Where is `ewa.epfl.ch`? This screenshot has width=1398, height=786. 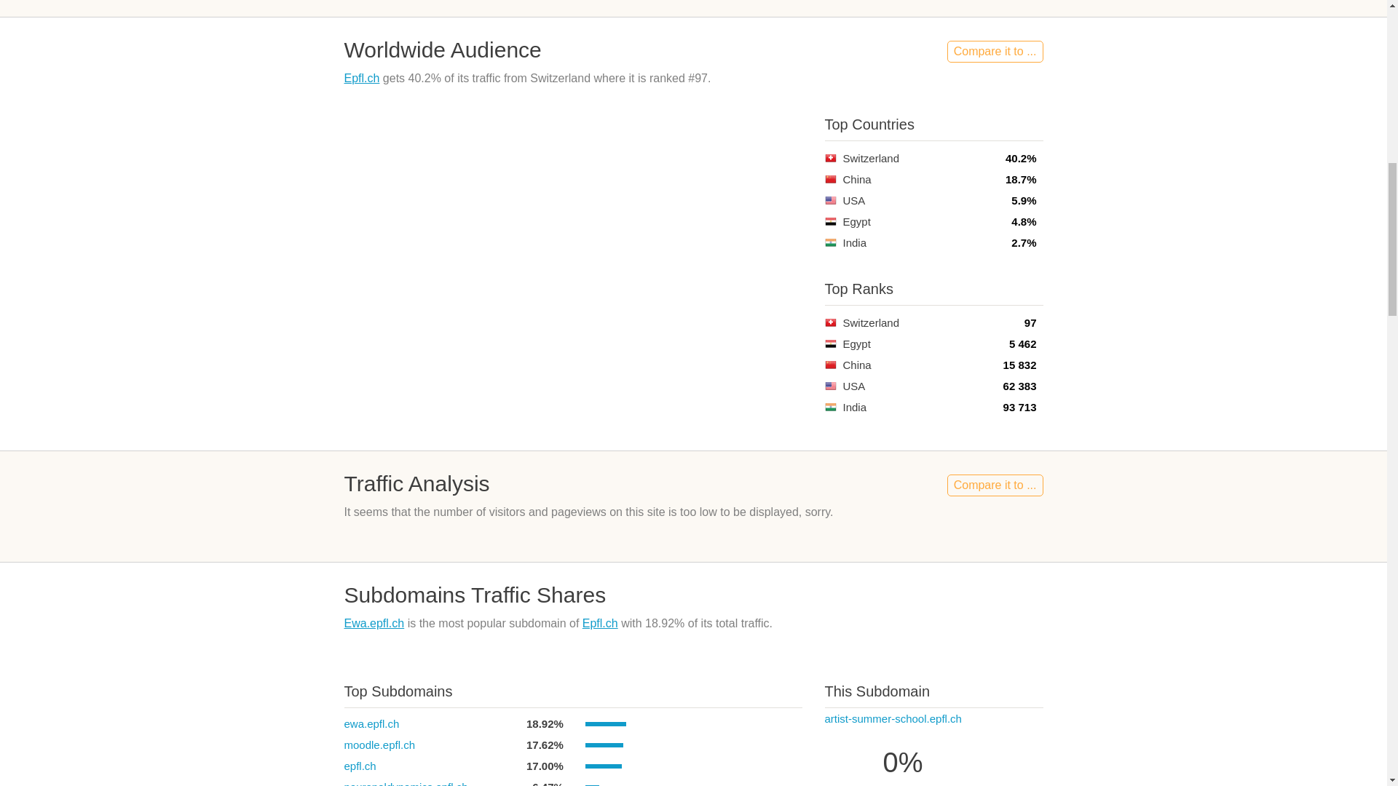
ewa.epfl.ch is located at coordinates (371, 723).